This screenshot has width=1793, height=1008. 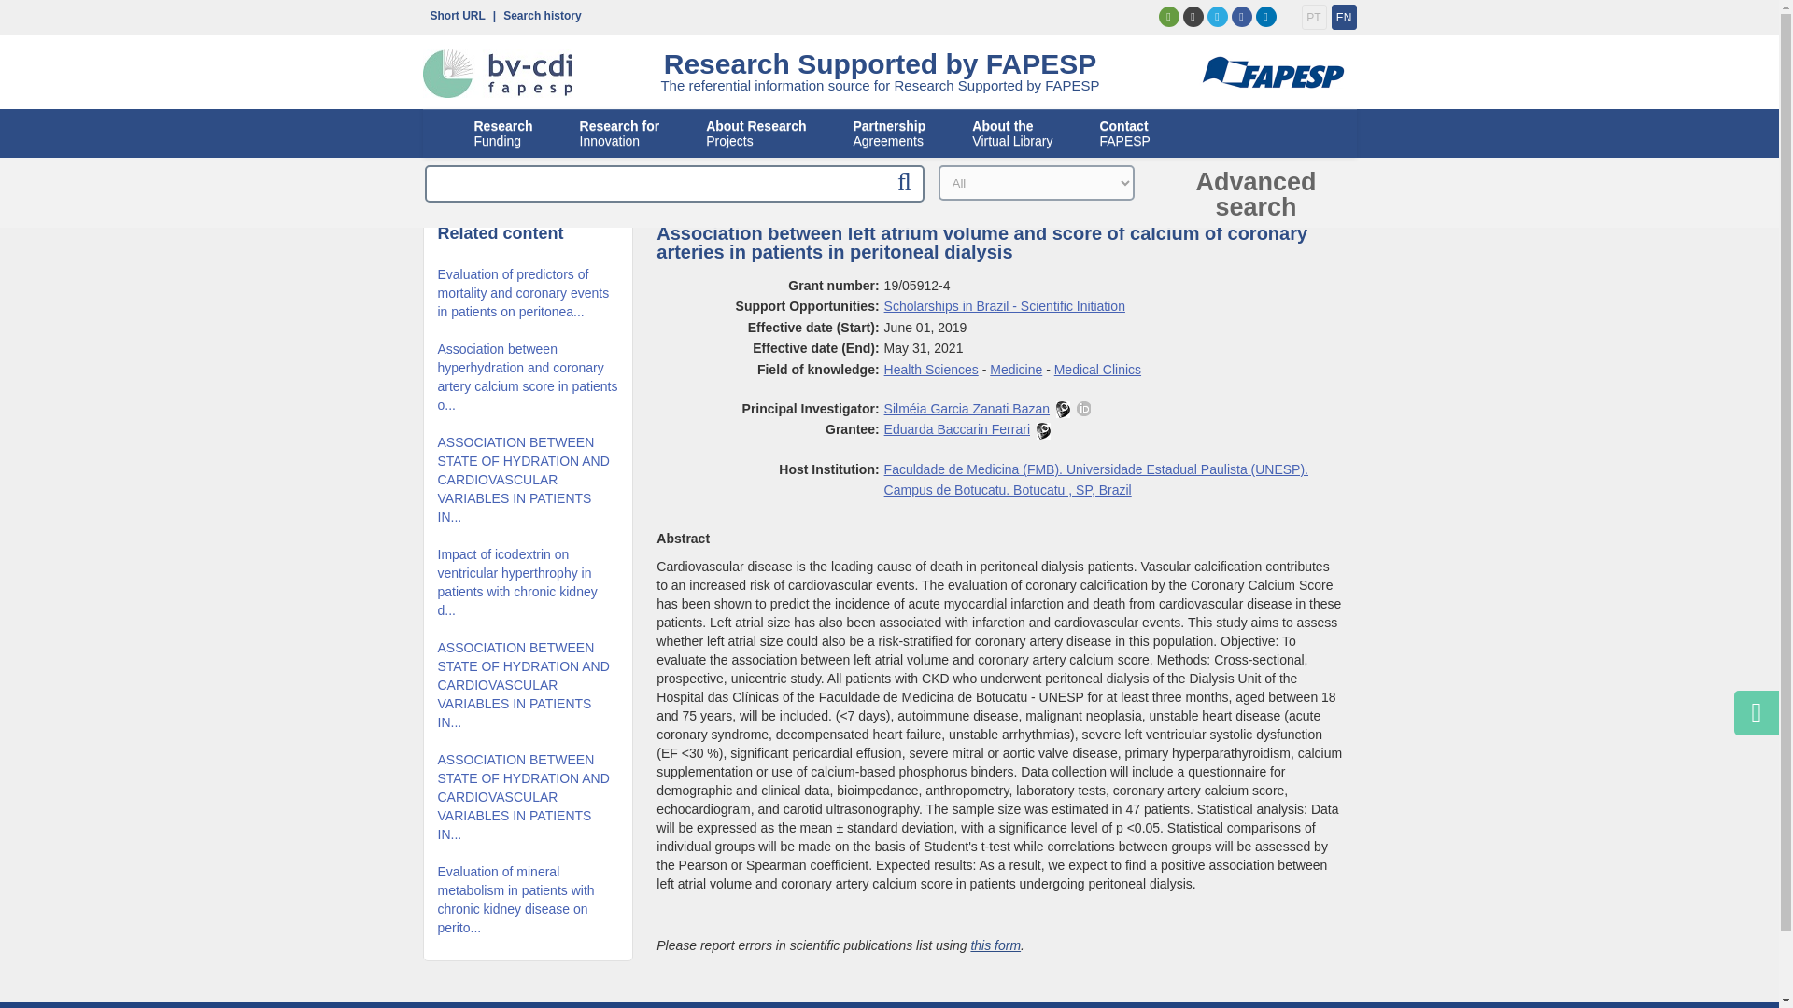 What do you see at coordinates (1216, 17) in the screenshot?
I see `Twitter` at bounding box center [1216, 17].